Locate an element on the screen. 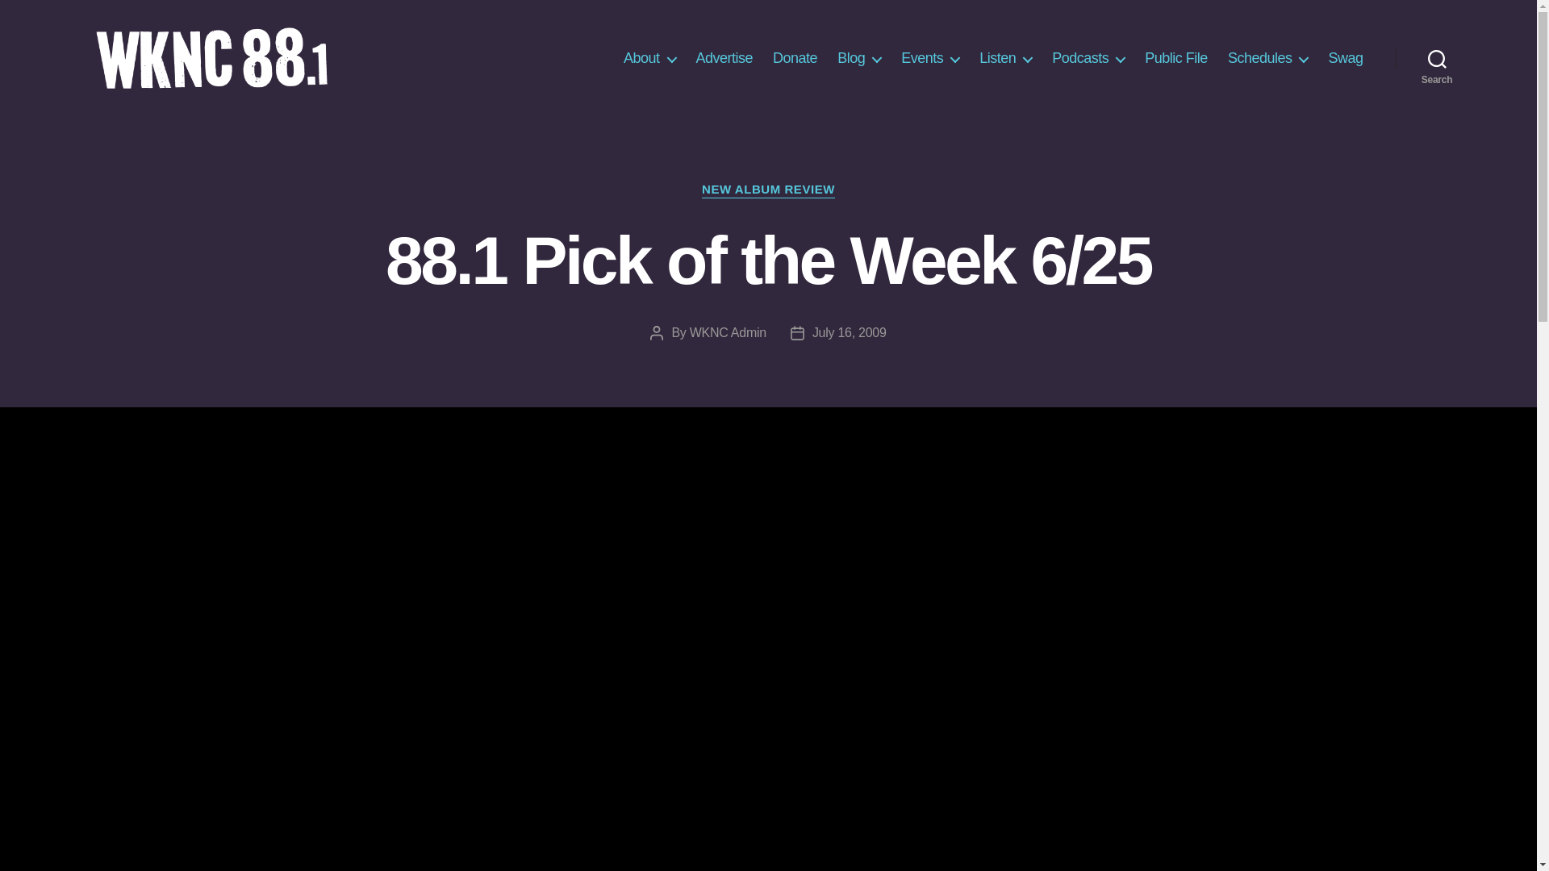 This screenshot has height=871, width=1549. About is located at coordinates (649, 58).